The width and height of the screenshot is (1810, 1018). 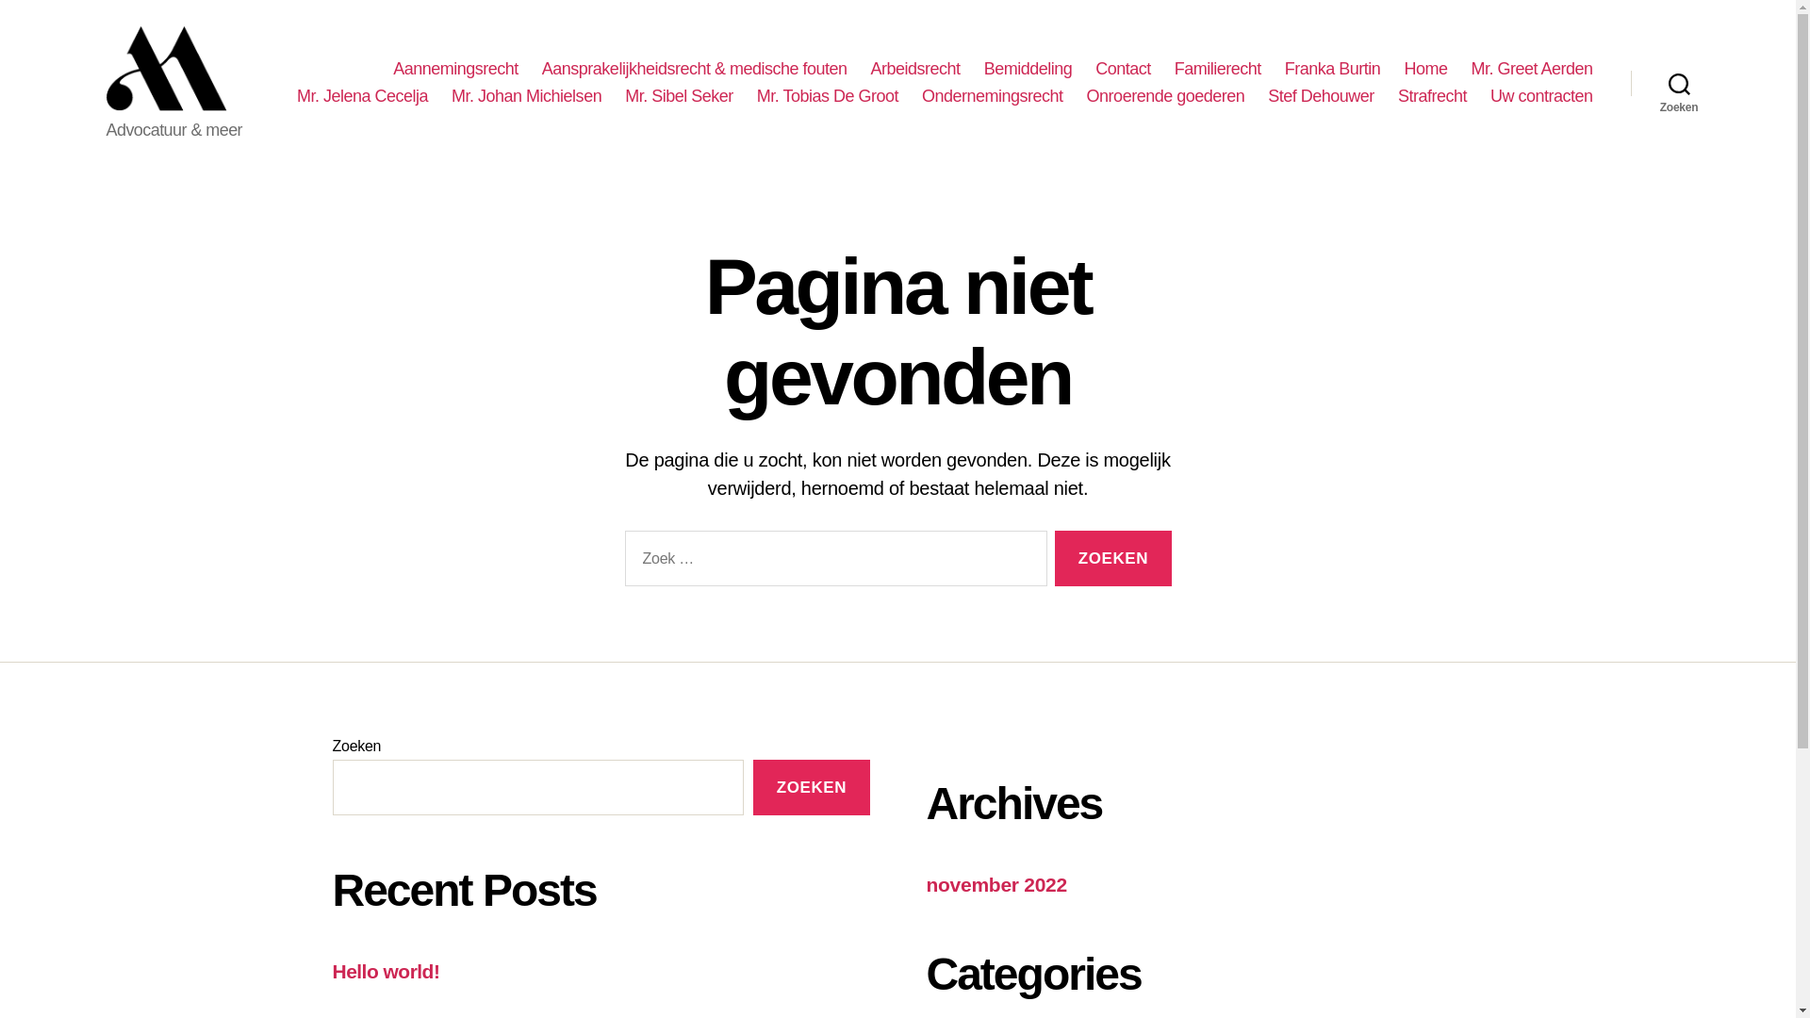 I want to click on Hello world!, so click(x=386, y=971).